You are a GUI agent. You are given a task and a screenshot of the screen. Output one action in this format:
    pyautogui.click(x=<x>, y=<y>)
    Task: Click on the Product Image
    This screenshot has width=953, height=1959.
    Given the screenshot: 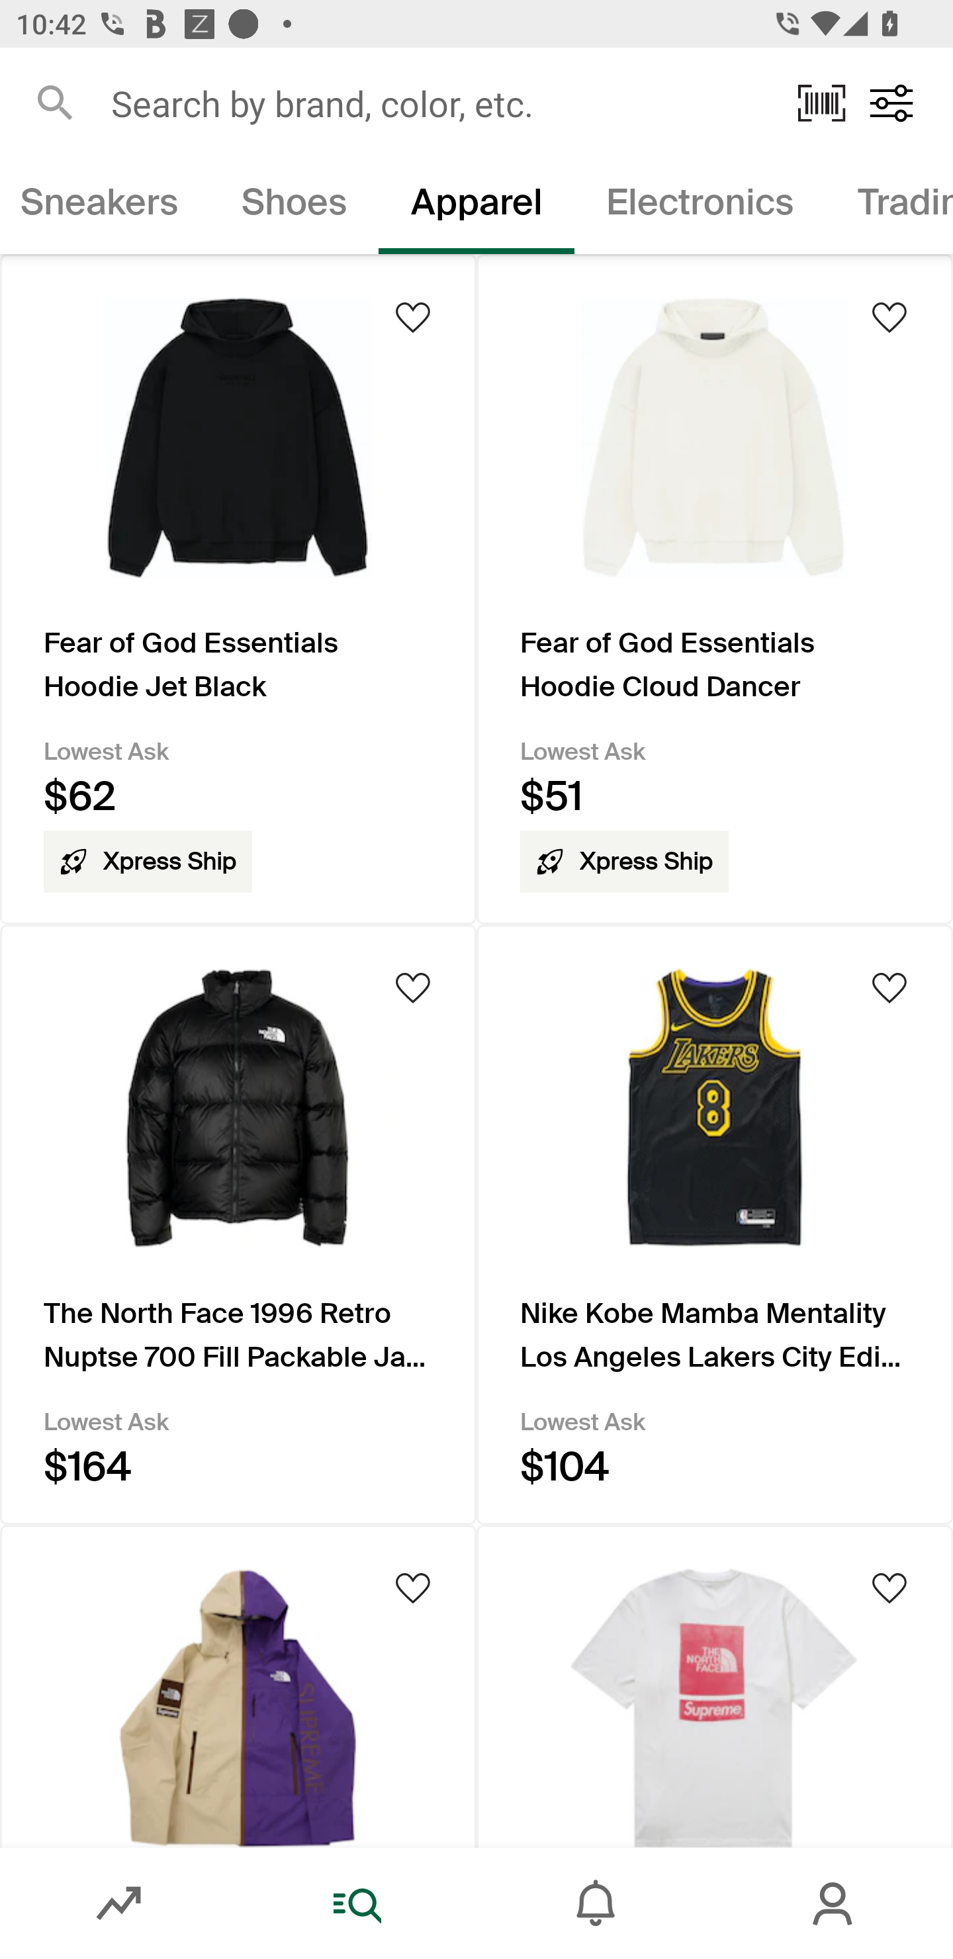 What is the action you would take?
    pyautogui.click(x=715, y=1685)
    